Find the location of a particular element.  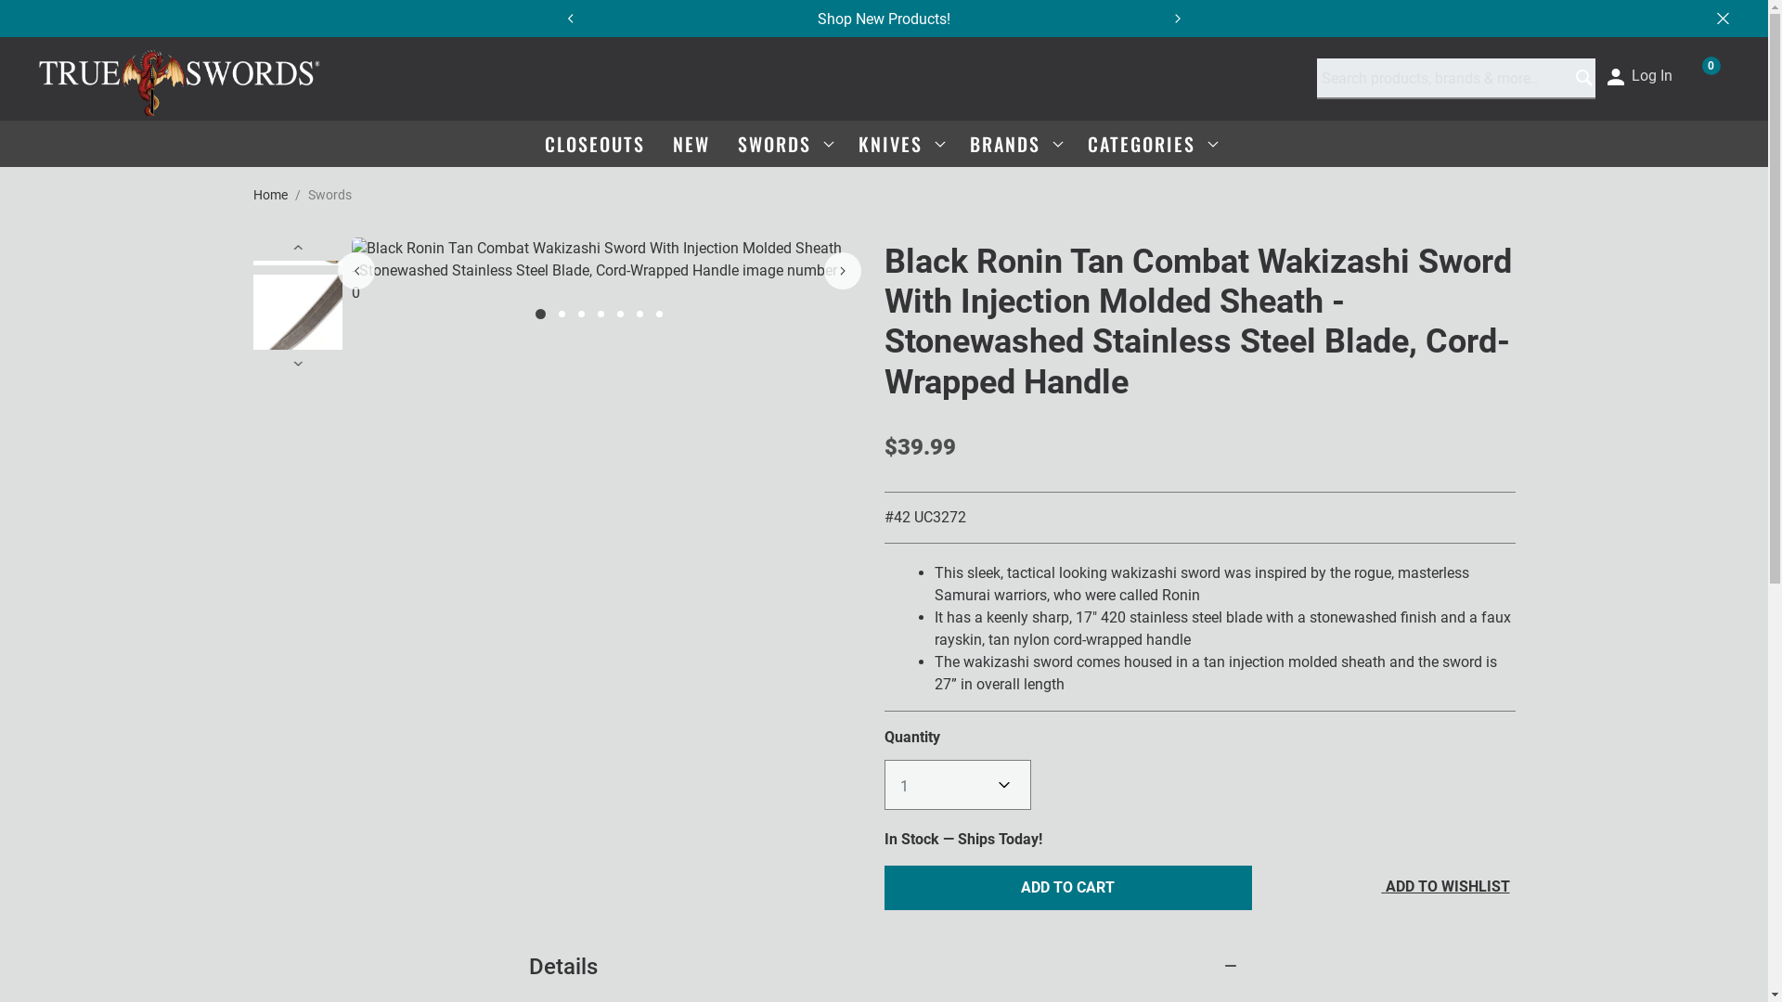

Previous is located at coordinates (569, 19).